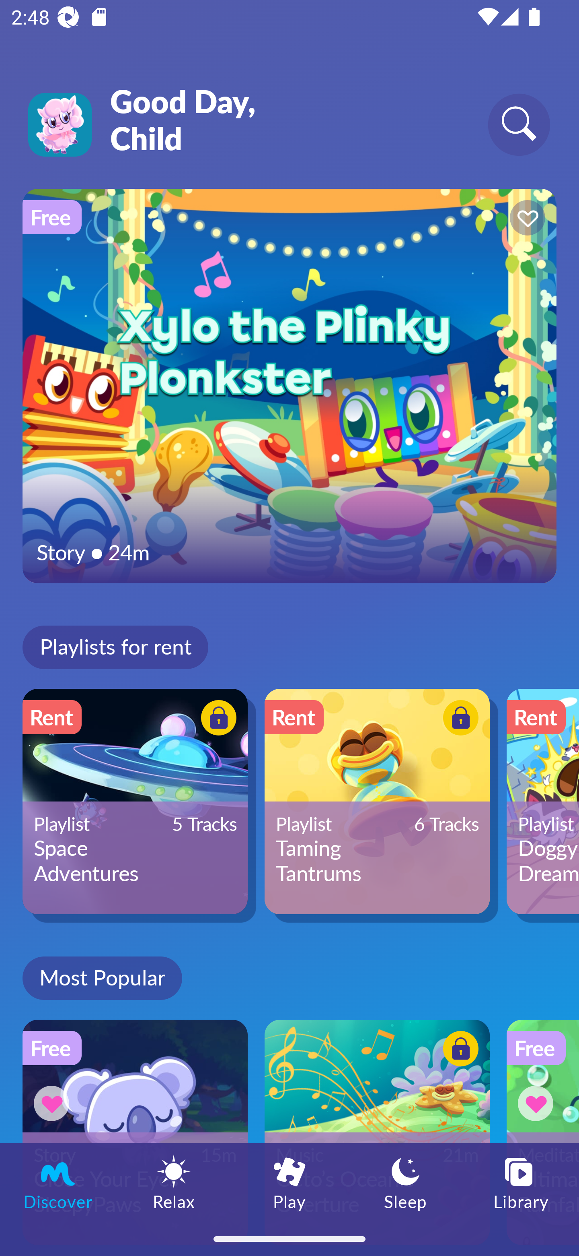 This screenshot has width=579, height=1256. Describe the element at coordinates (289, 386) in the screenshot. I see `Featured Content Free Button Story ● 24m` at that location.